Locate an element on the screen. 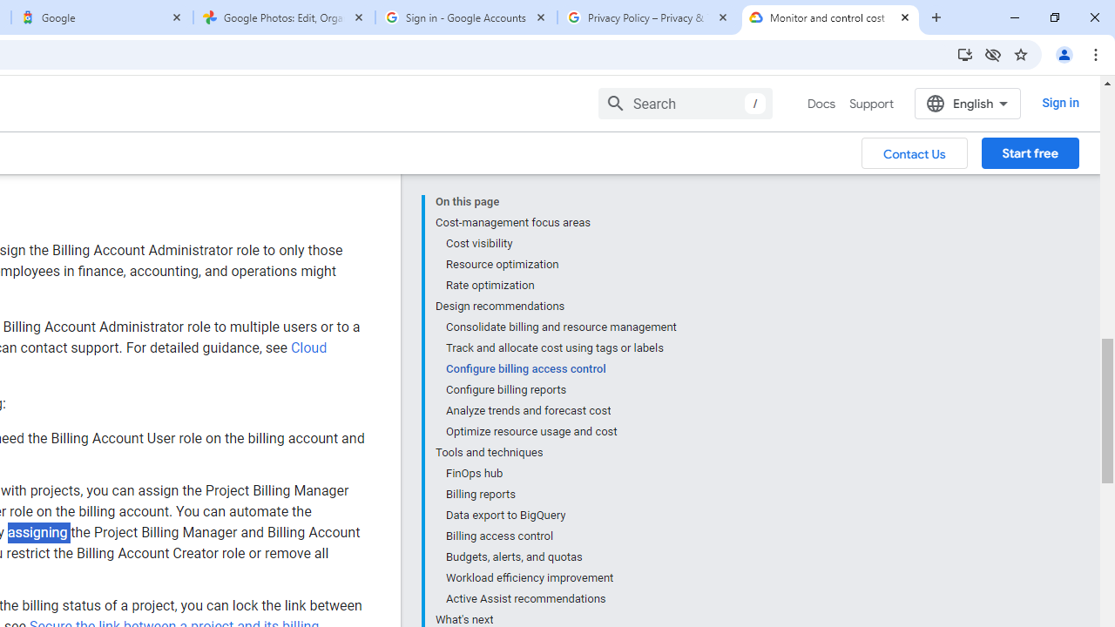  Track and allocate cost using tags or labels is located at coordinates (560, 272).